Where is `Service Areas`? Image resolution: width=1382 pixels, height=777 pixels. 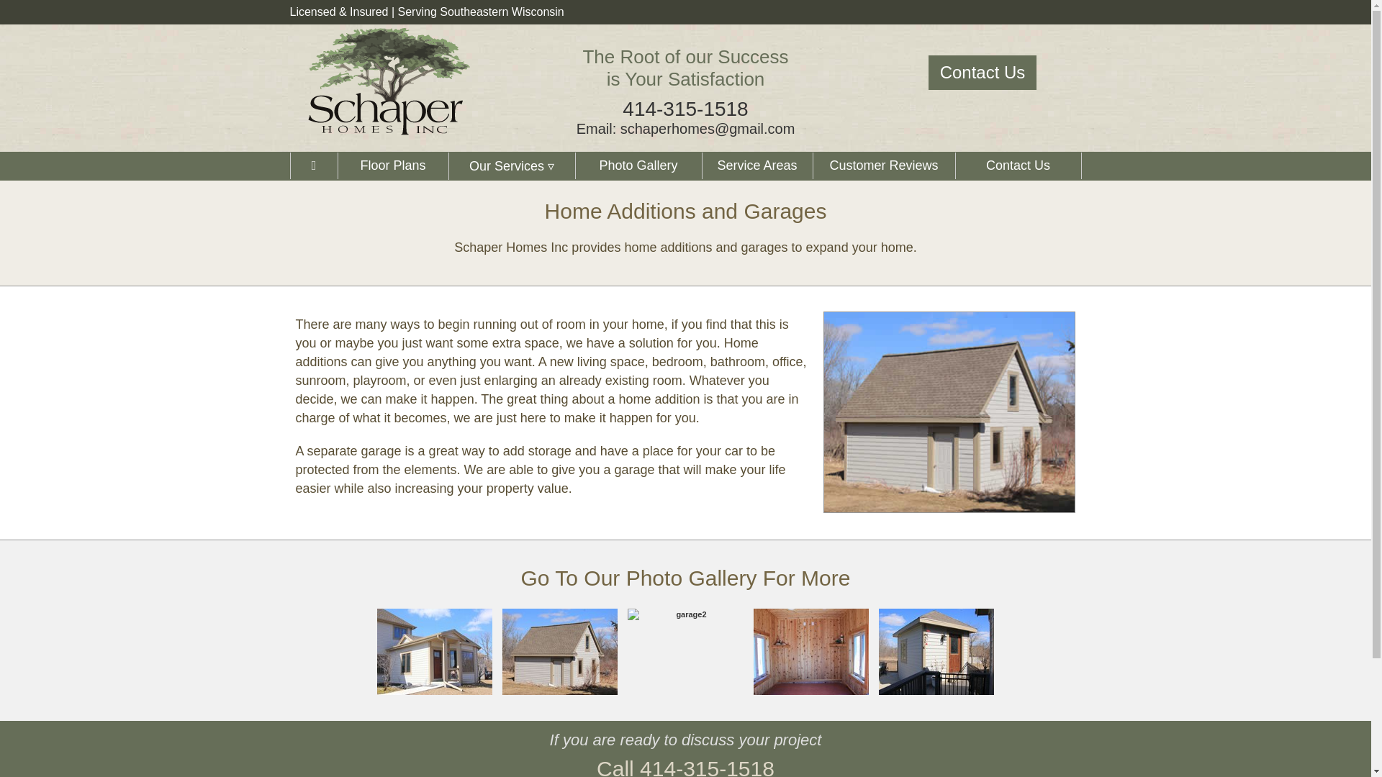 Service Areas is located at coordinates (756, 165).